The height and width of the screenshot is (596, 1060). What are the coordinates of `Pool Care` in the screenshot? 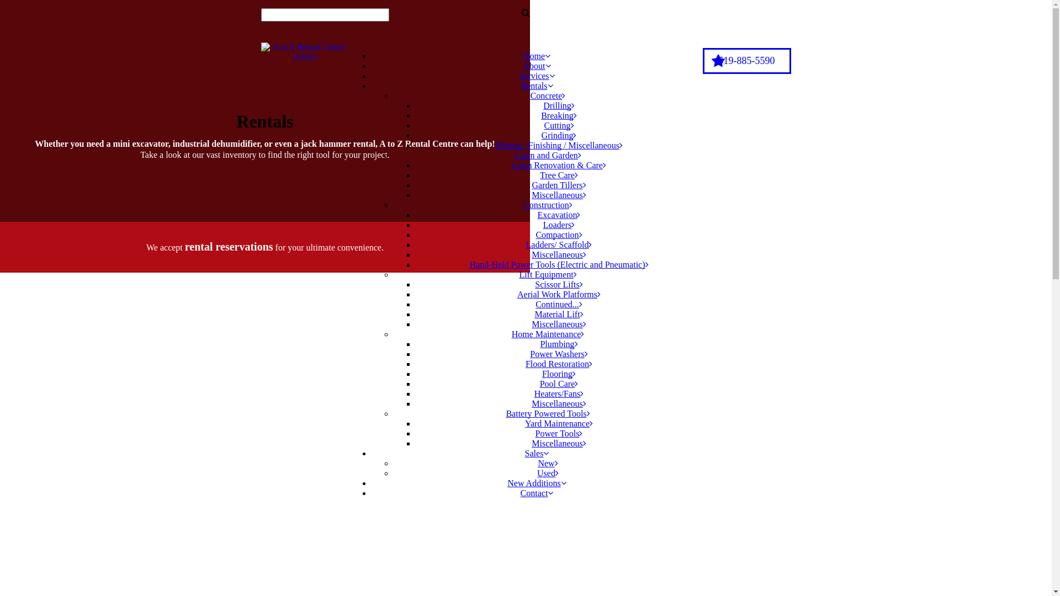 It's located at (559, 384).